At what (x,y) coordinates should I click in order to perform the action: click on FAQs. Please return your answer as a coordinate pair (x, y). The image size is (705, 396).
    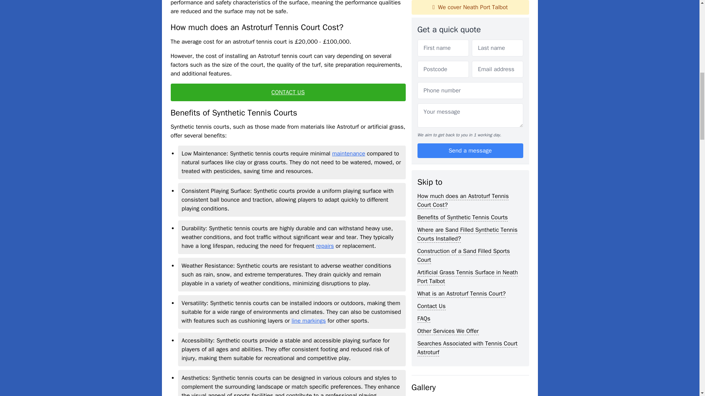
    Looking at the image, I should click on (424, 134).